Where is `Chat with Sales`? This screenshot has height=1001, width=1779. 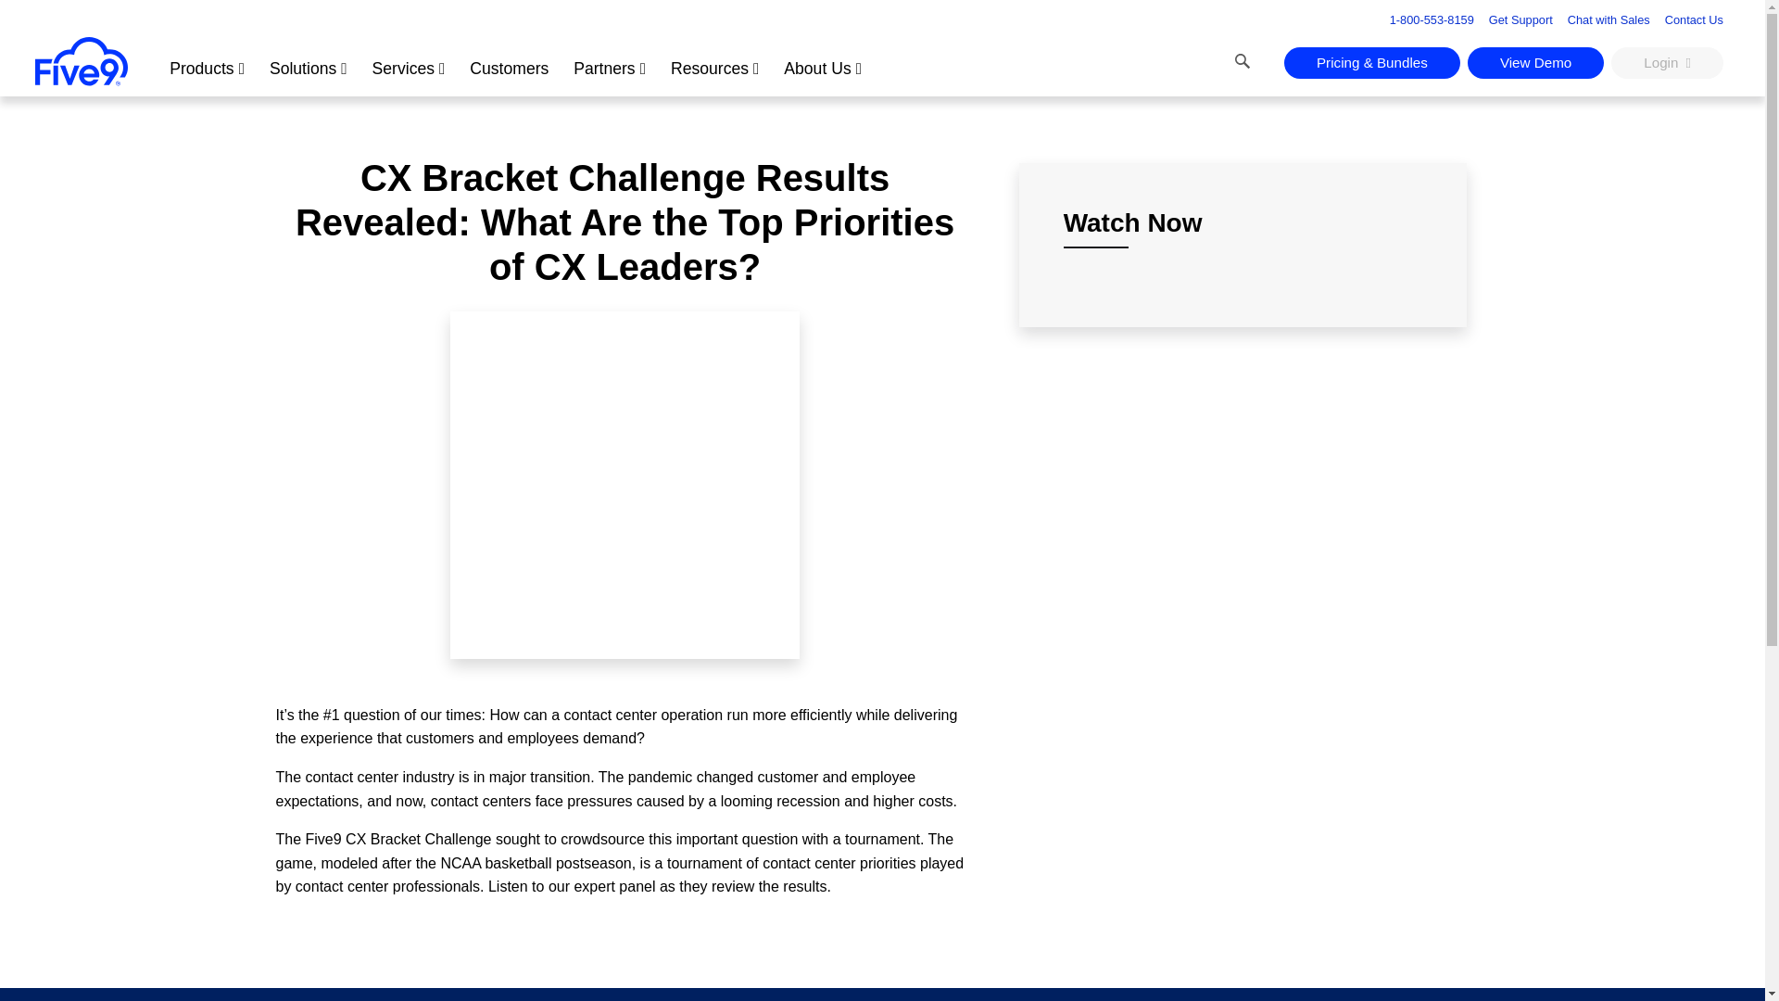
Chat with Sales is located at coordinates (1609, 19).